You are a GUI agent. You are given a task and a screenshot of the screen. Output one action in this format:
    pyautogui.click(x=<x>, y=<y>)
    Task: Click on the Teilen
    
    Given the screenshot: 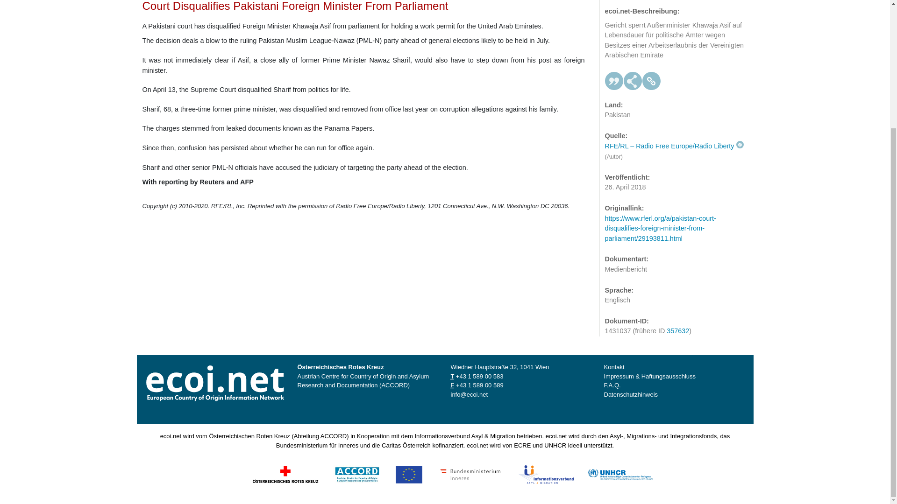 What is the action you would take?
    pyautogui.click(x=633, y=74)
    